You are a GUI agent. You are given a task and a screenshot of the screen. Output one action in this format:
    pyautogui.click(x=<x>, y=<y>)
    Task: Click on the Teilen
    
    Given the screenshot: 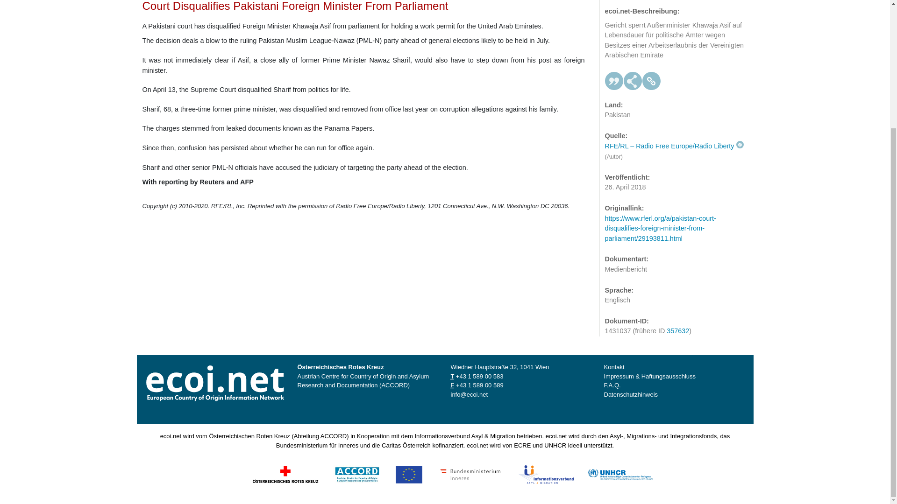 What is the action you would take?
    pyautogui.click(x=633, y=74)
    